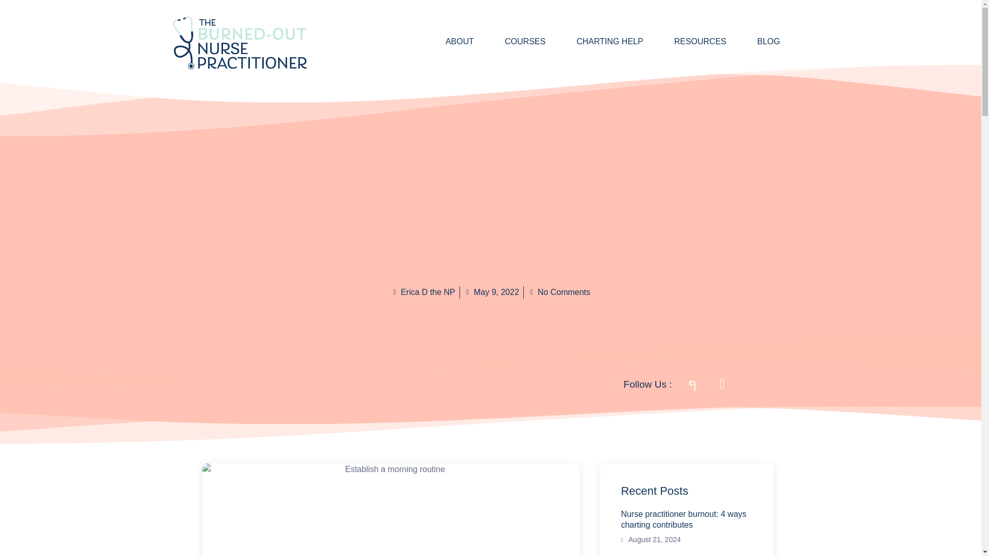  Describe the element at coordinates (491, 292) in the screenshot. I see `May 9, 2022` at that location.